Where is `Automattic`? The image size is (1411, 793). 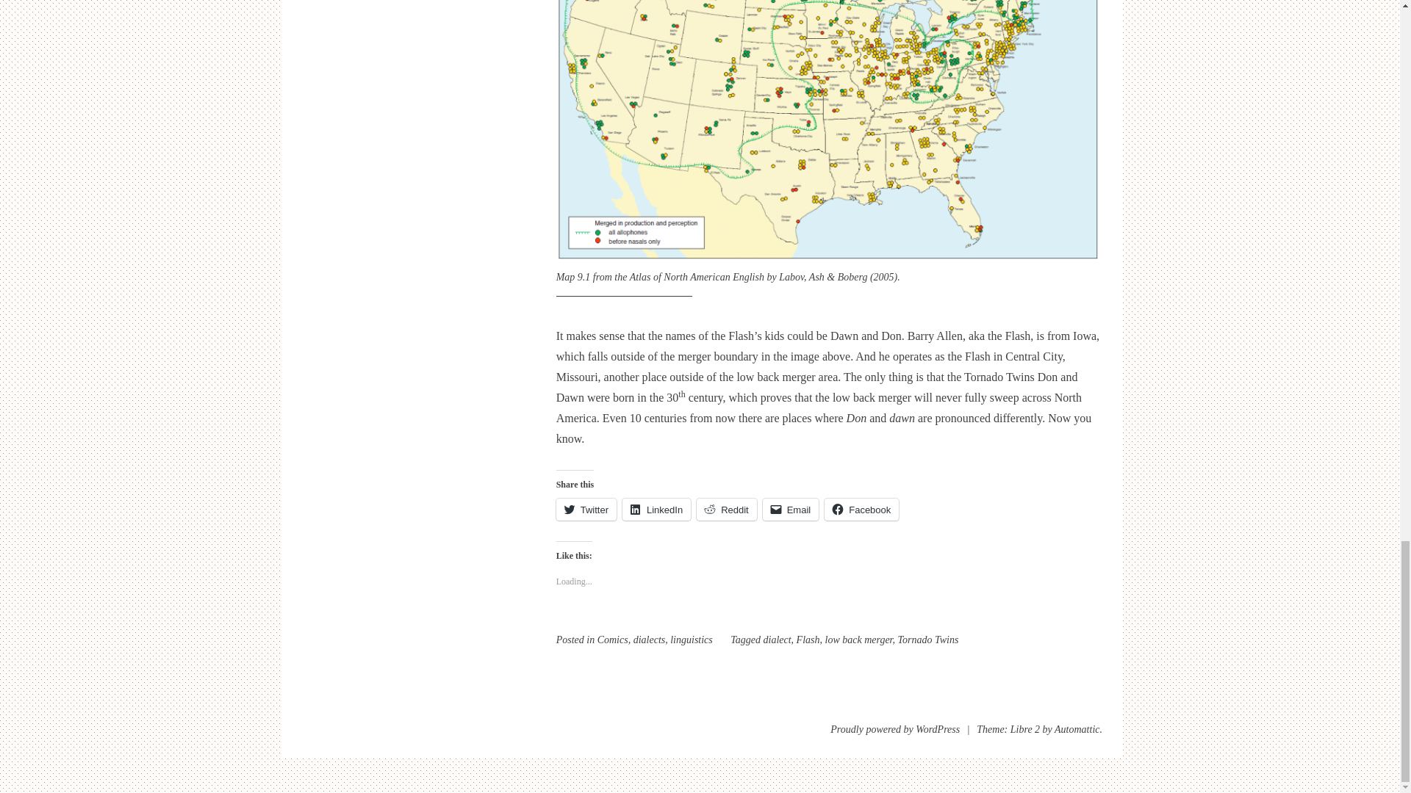
Automattic is located at coordinates (1076, 730).